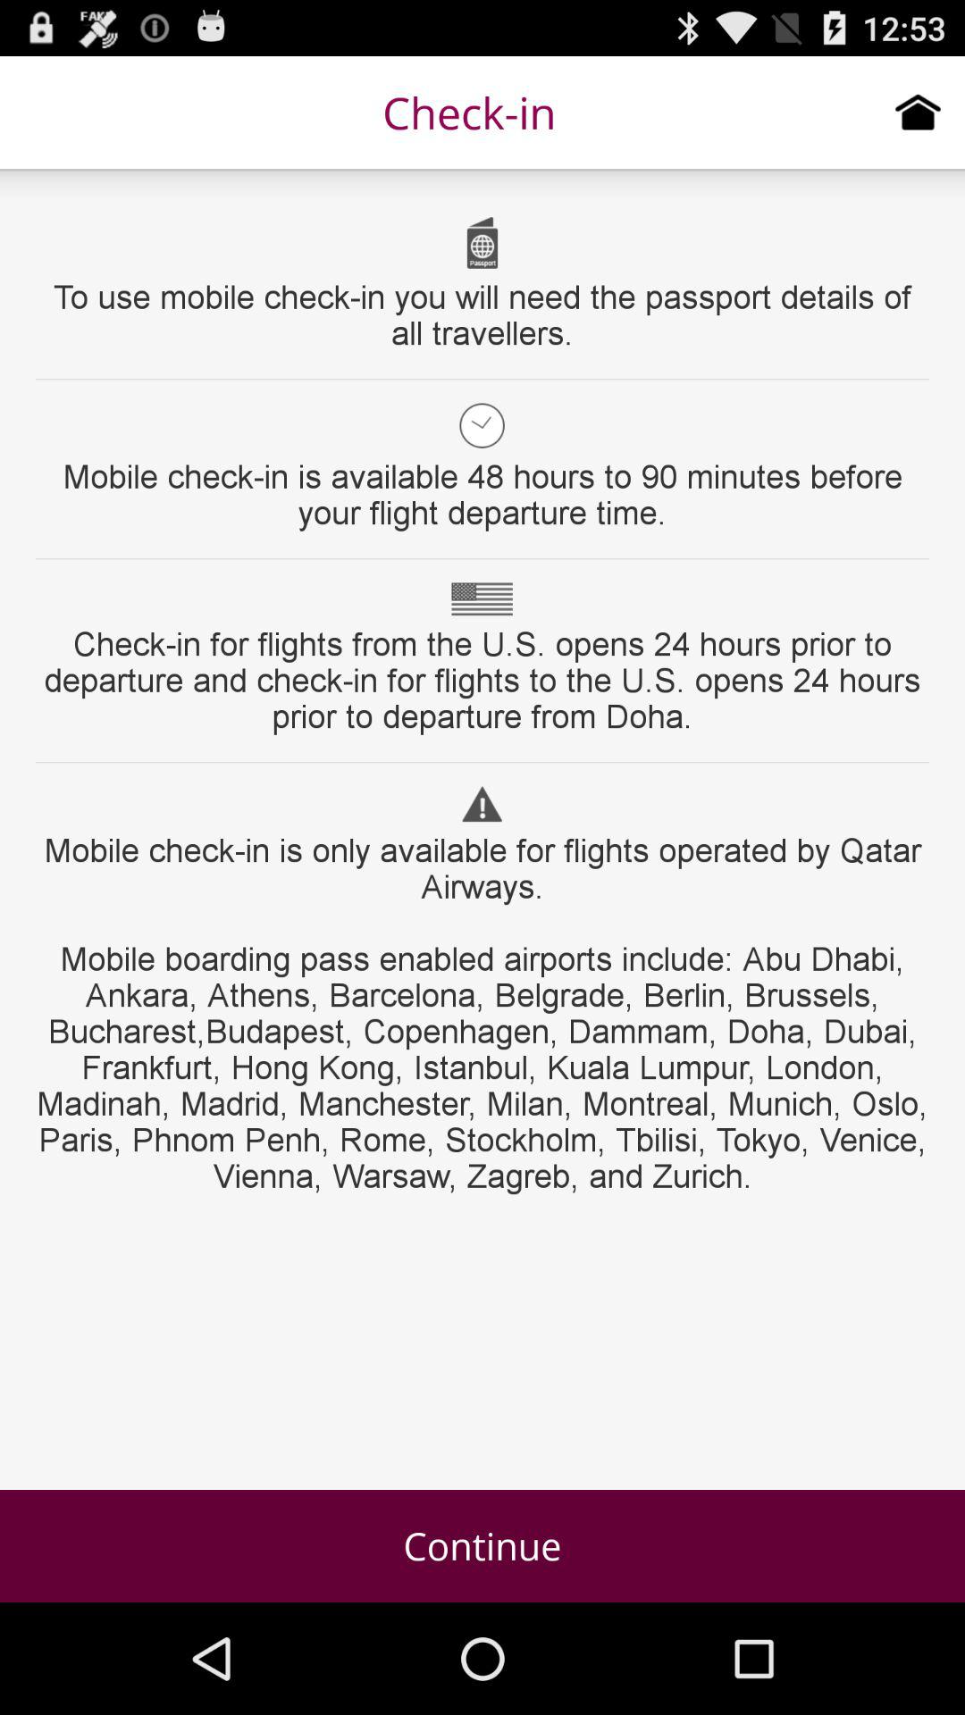  I want to click on turn off icon to the right of check-in, so click(919, 112).